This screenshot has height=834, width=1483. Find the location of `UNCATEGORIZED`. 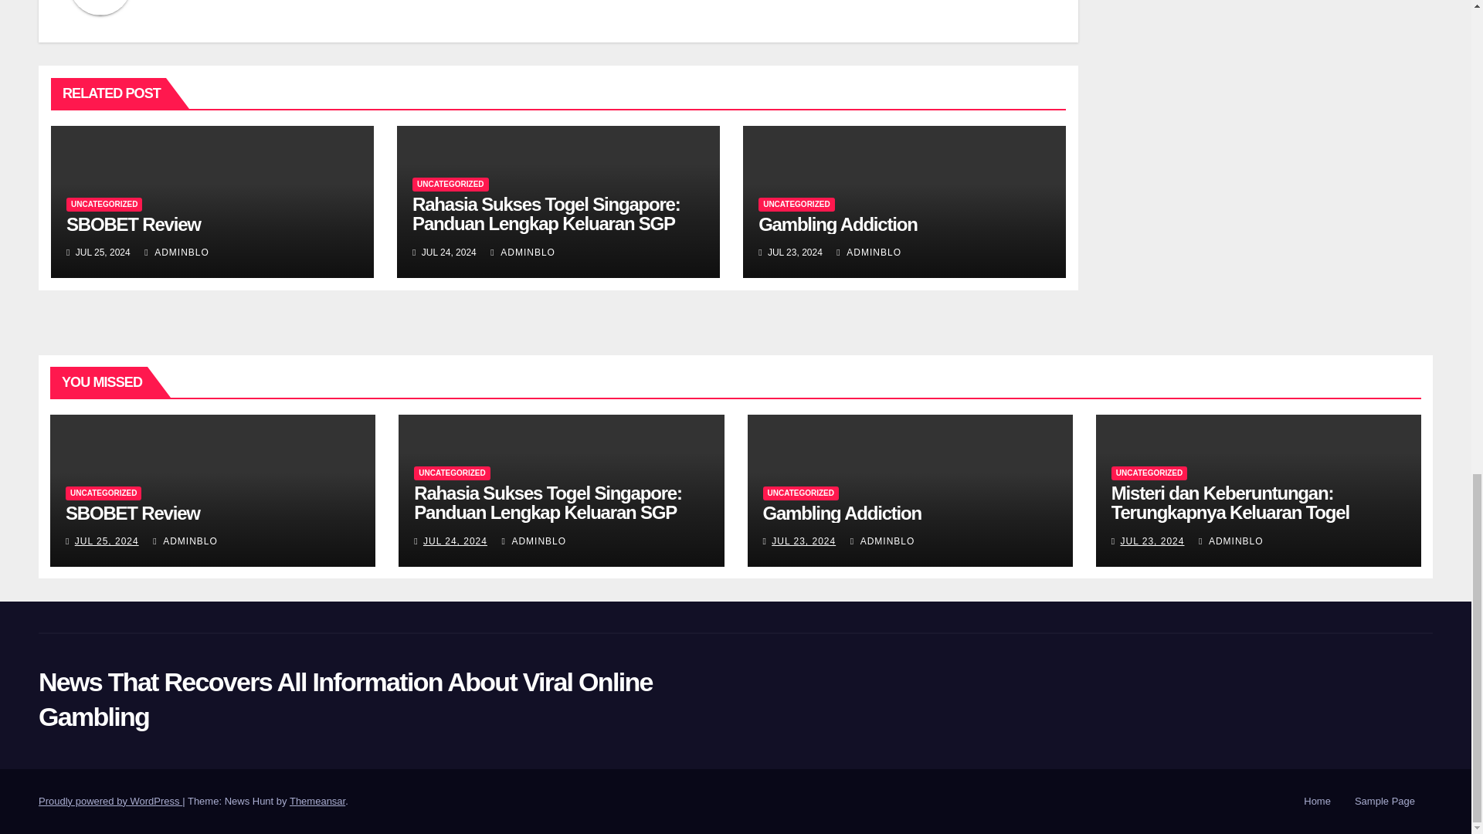

UNCATEGORIZED is located at coordinates (450, 185).